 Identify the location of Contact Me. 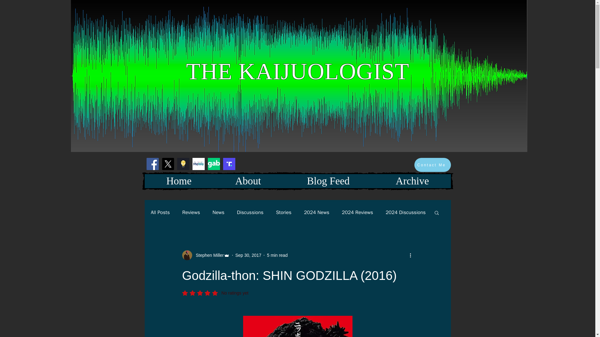
(432, 165).